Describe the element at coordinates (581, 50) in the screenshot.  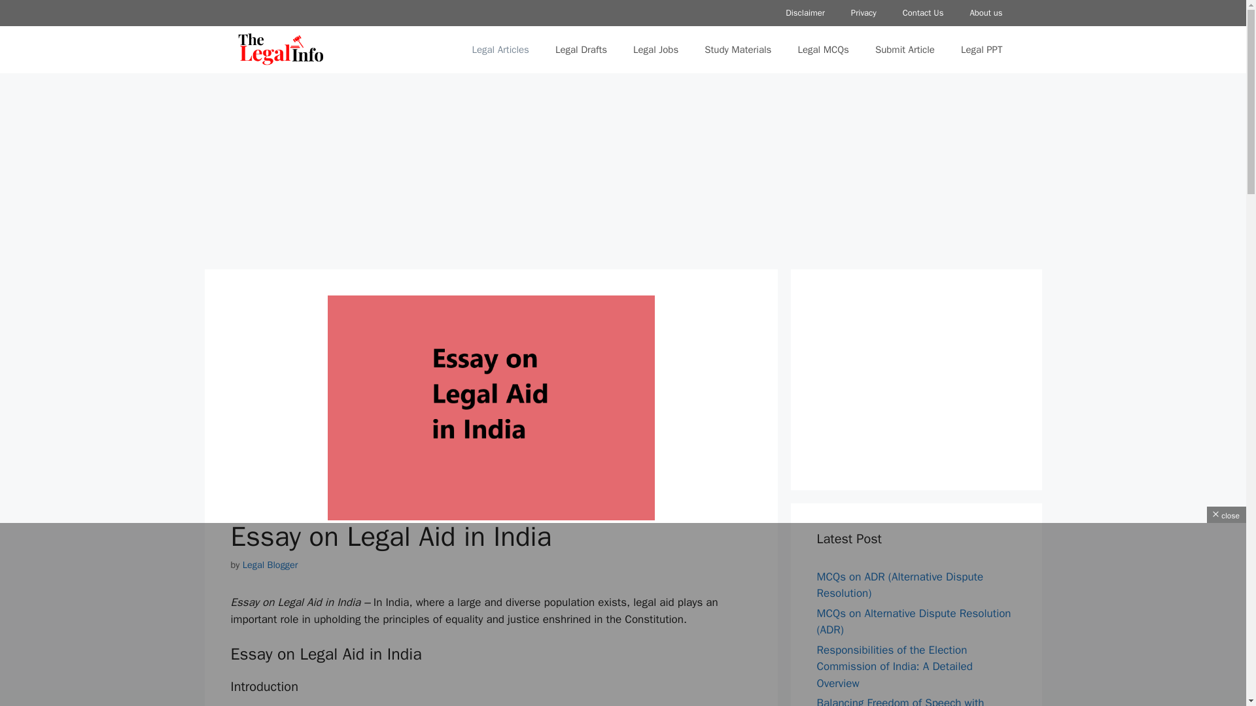
I see `Legal Drafts` at that location.